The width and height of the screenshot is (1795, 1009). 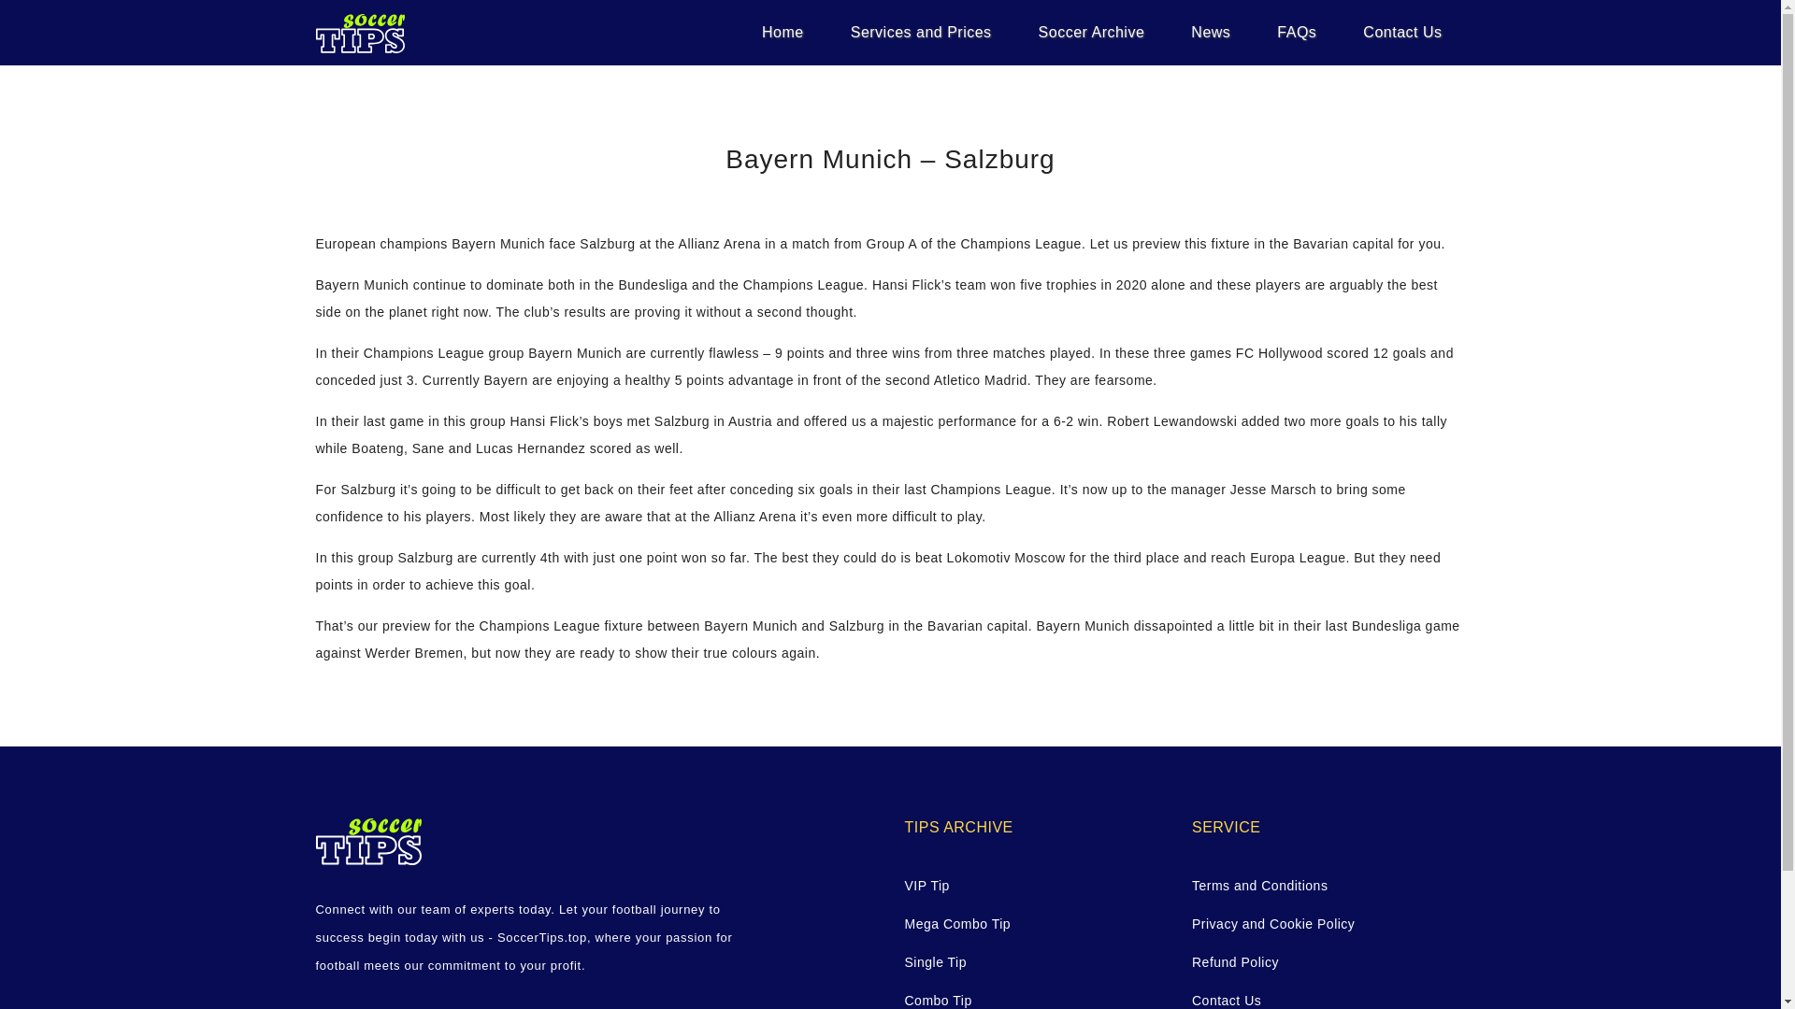 I want to click on Privacy and Cookie Policy, so click(x=1322, y=925).